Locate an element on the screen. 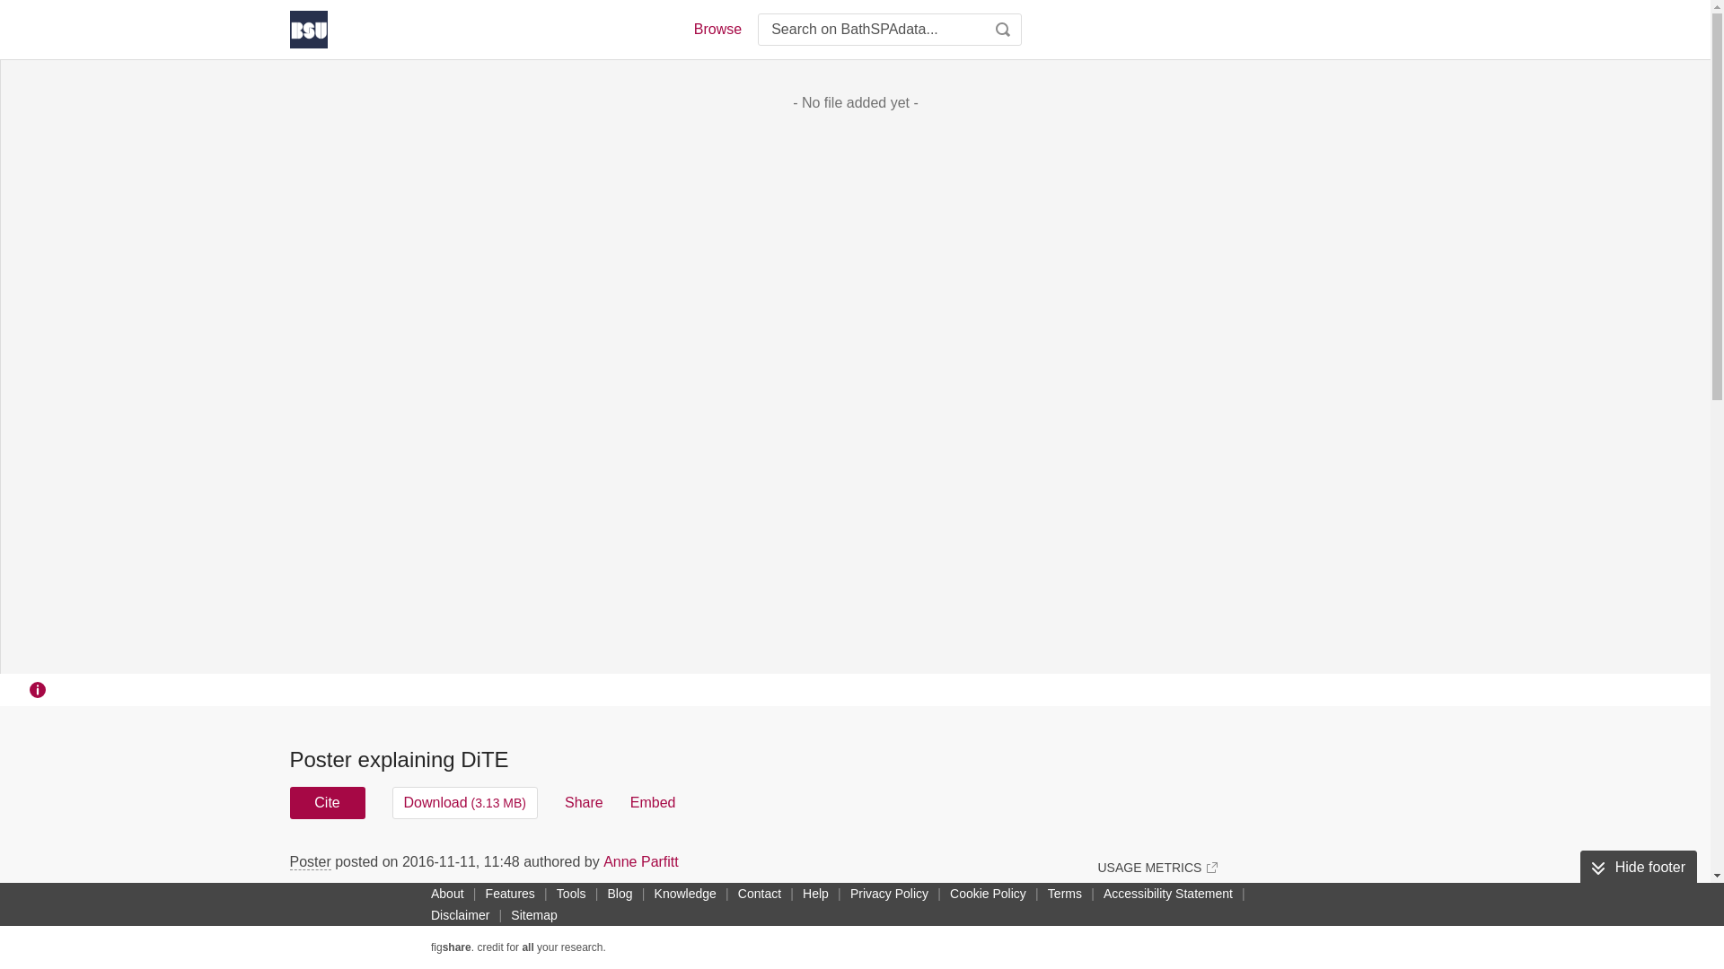 The image size is (1724, 969). Hide footer is located at coordinates (1638, 868).